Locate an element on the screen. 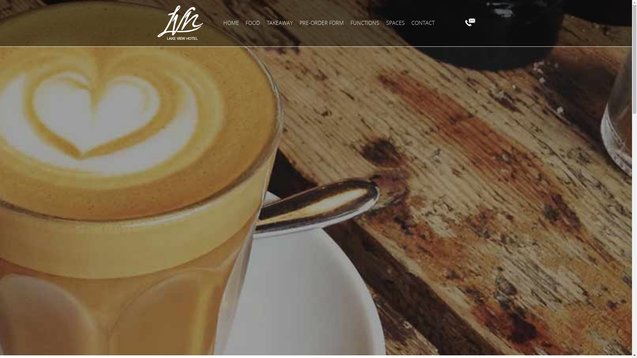 This screenshot has width=637, height=358. TAKEAWAY is located at coordinates (280, 23).